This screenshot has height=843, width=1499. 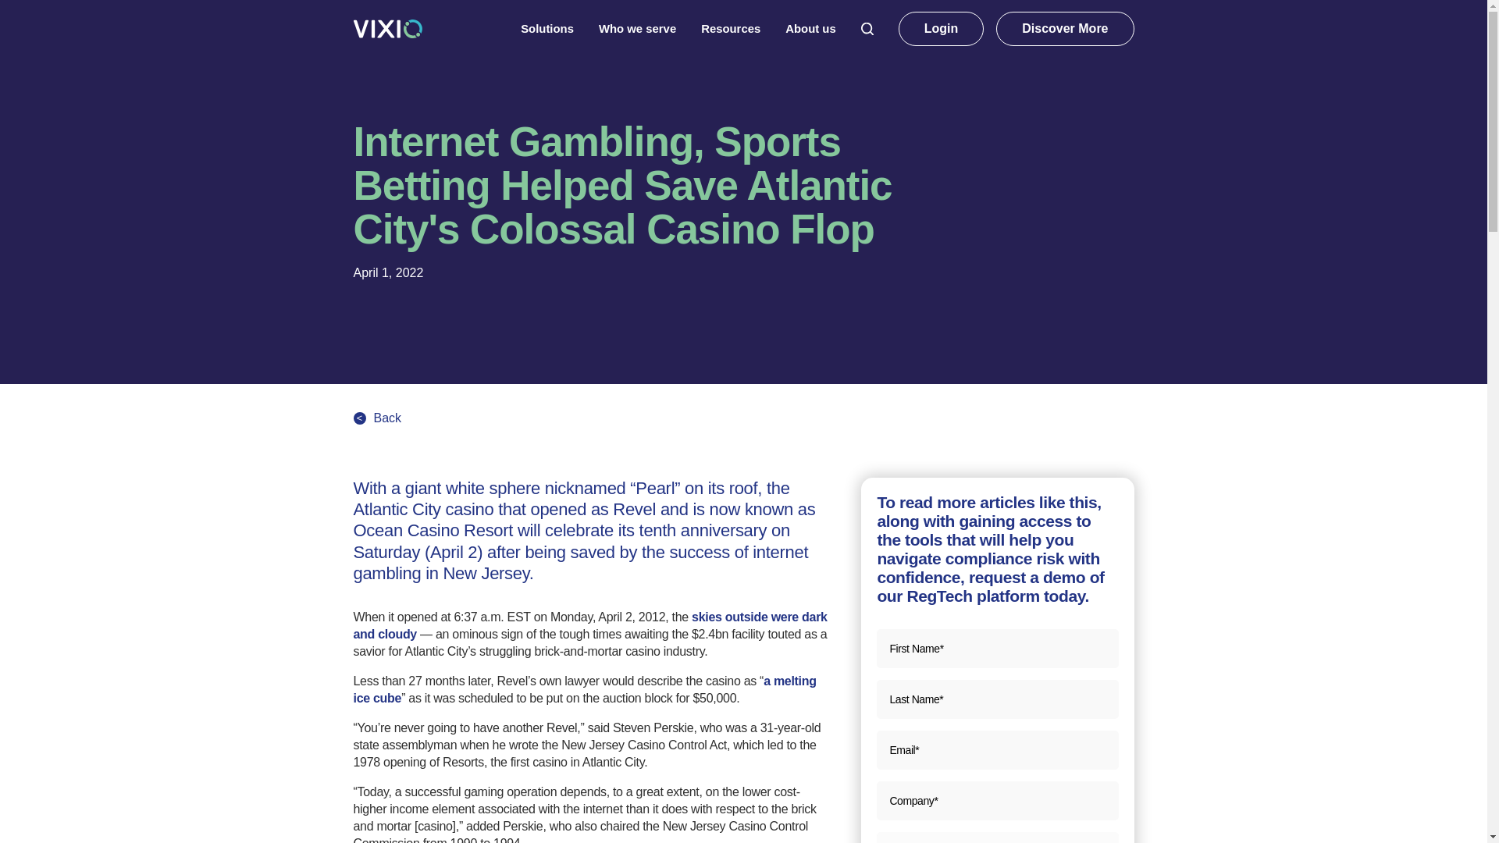 What do you see at coordinates (810, 28) in the screenshot?
I see `About us` at bounding box center [810, 28].